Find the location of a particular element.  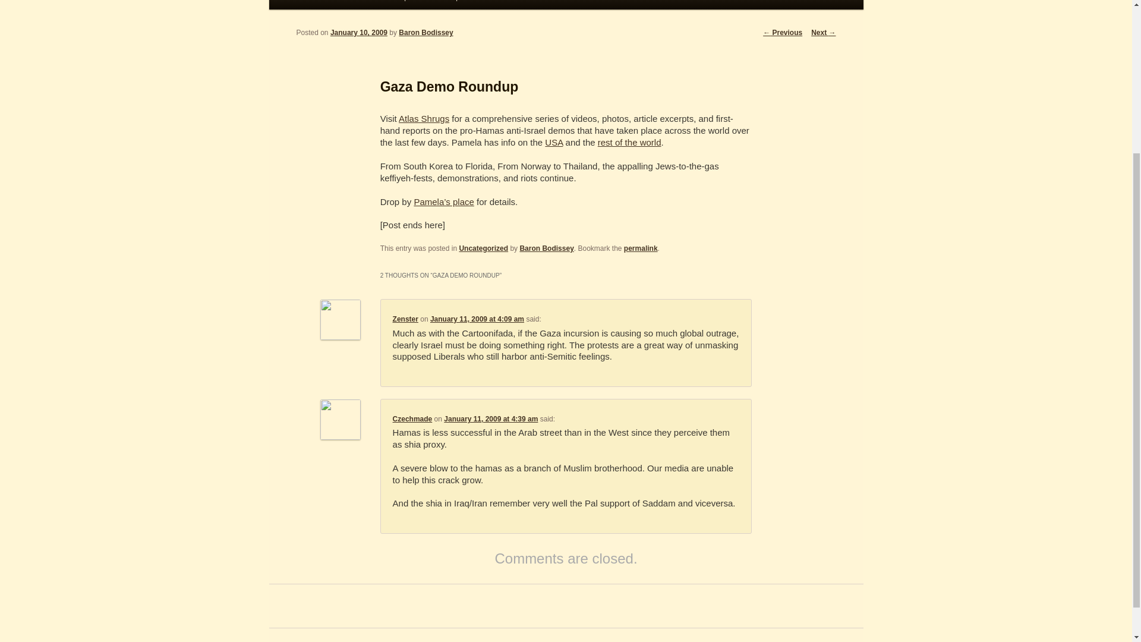

Topical is located at coordinates (459, 5).